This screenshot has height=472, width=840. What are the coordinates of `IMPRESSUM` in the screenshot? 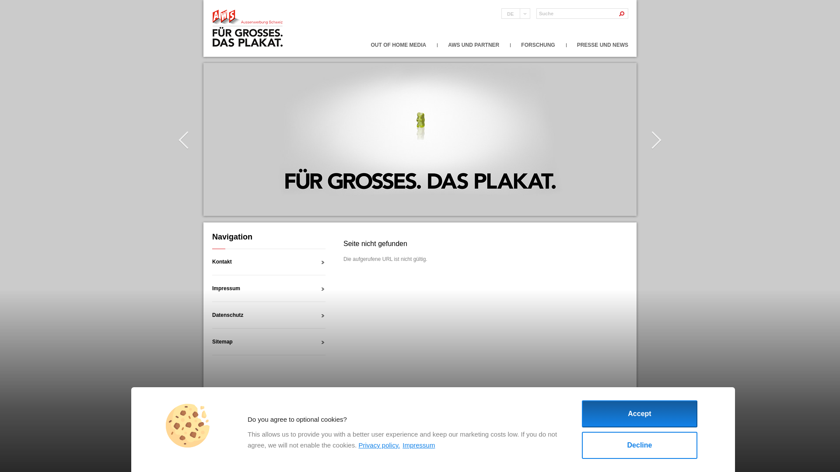 It's located at (252, 406).